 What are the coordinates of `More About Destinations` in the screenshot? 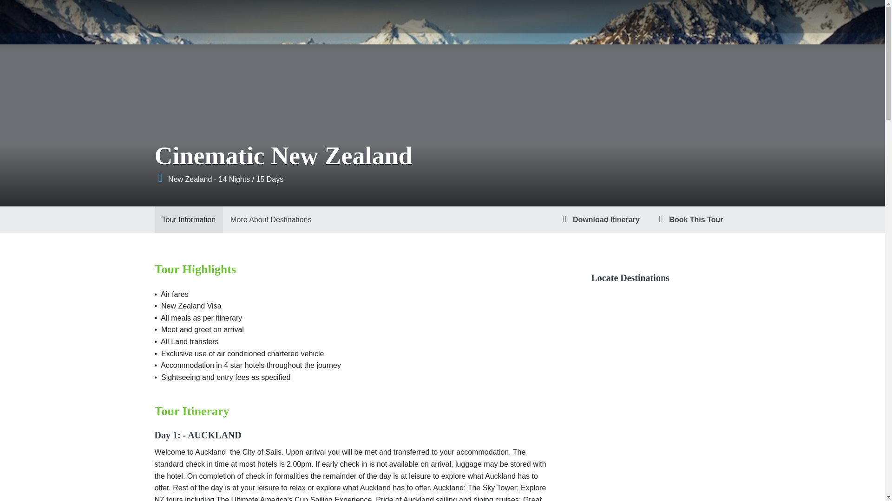 It's located at (270, 220).